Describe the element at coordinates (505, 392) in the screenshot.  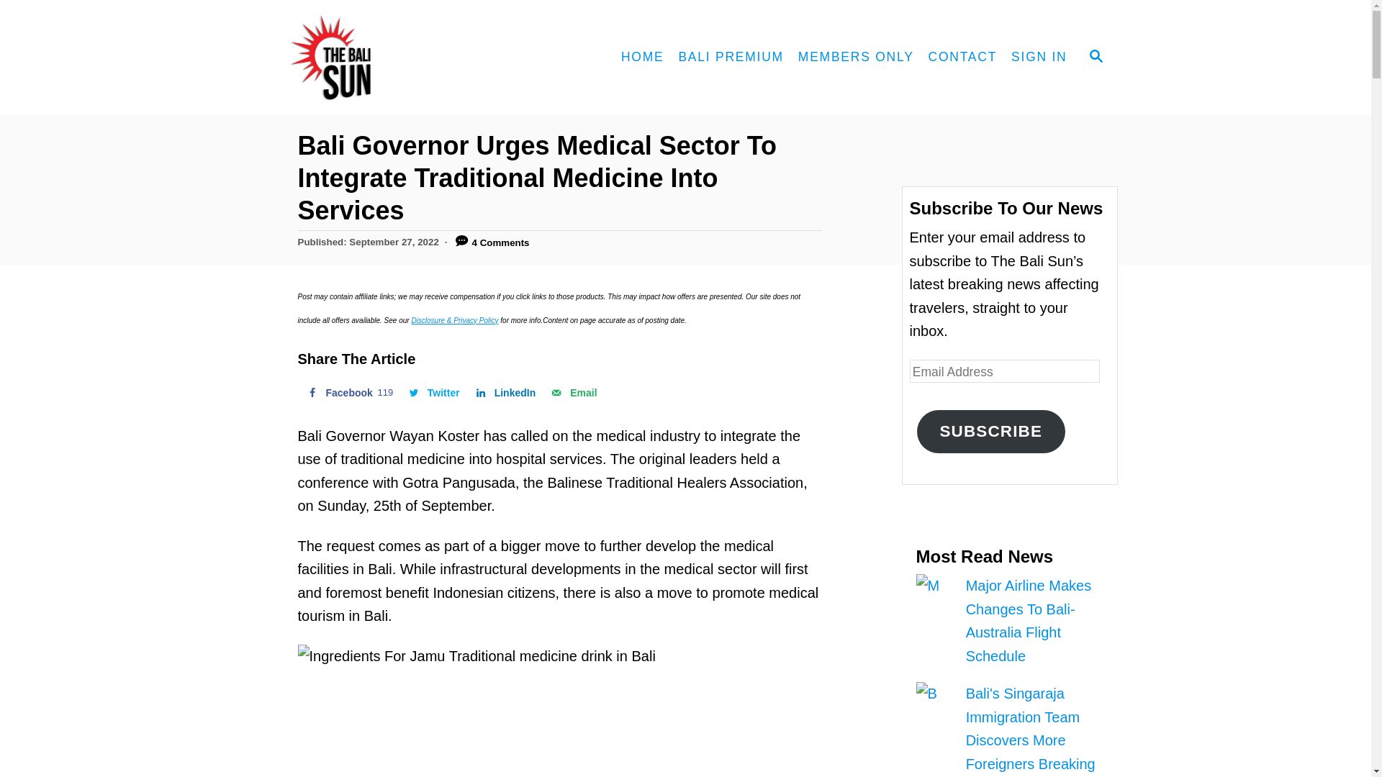
I see `Share on LinkedIn` at that location.